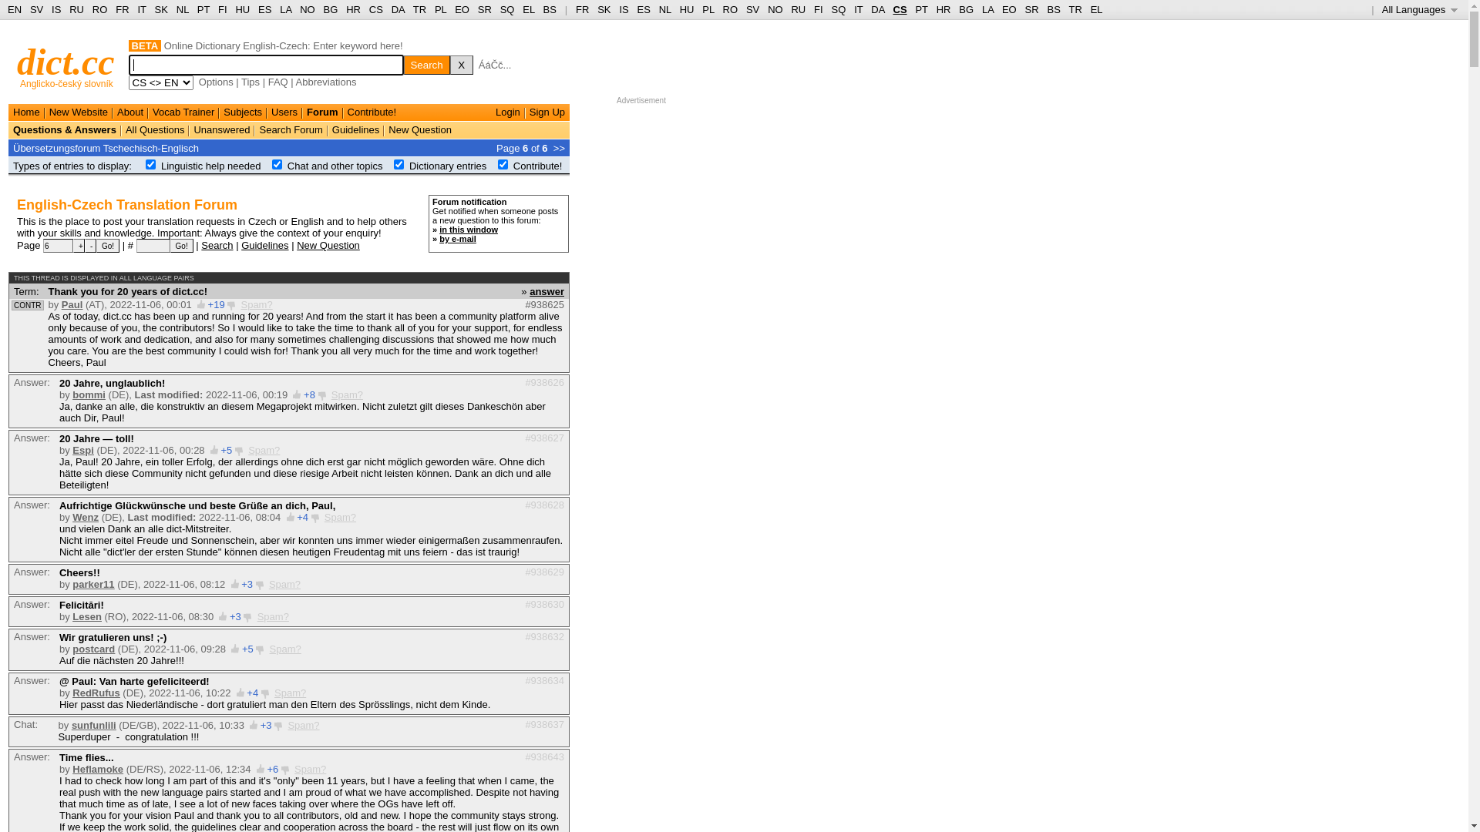  Describe the element at coordinates (427, 65) in the screenshot. I see `Search` at that location.